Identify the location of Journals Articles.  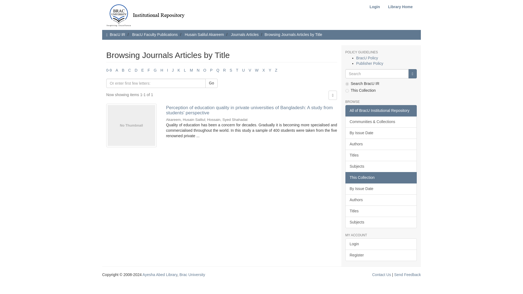
(245, 34).